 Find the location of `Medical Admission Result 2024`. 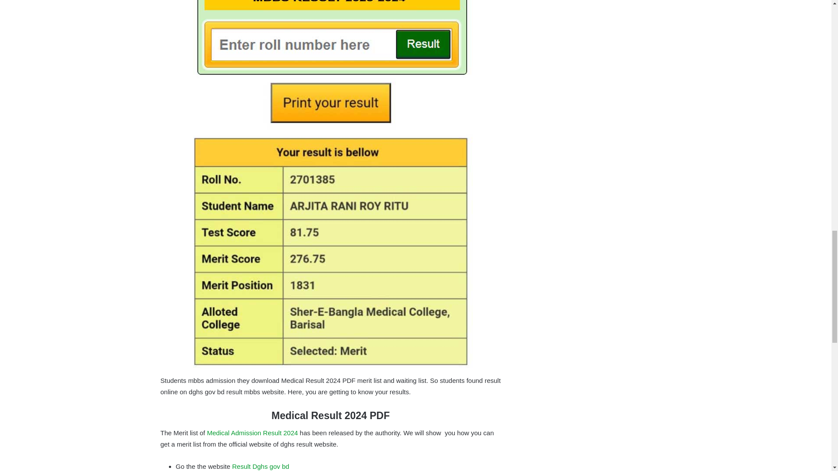

Medical Admission Result 2024 is located at coordinates (252, 433).